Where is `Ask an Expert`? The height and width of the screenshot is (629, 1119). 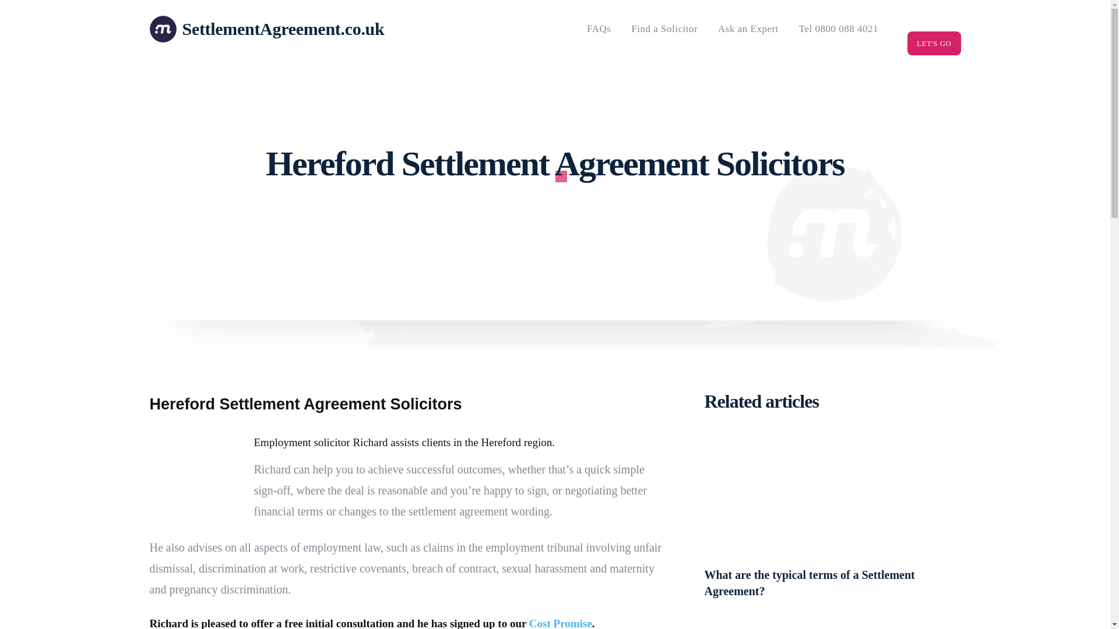 Ask an Expert is located at coordinates (748, 29).